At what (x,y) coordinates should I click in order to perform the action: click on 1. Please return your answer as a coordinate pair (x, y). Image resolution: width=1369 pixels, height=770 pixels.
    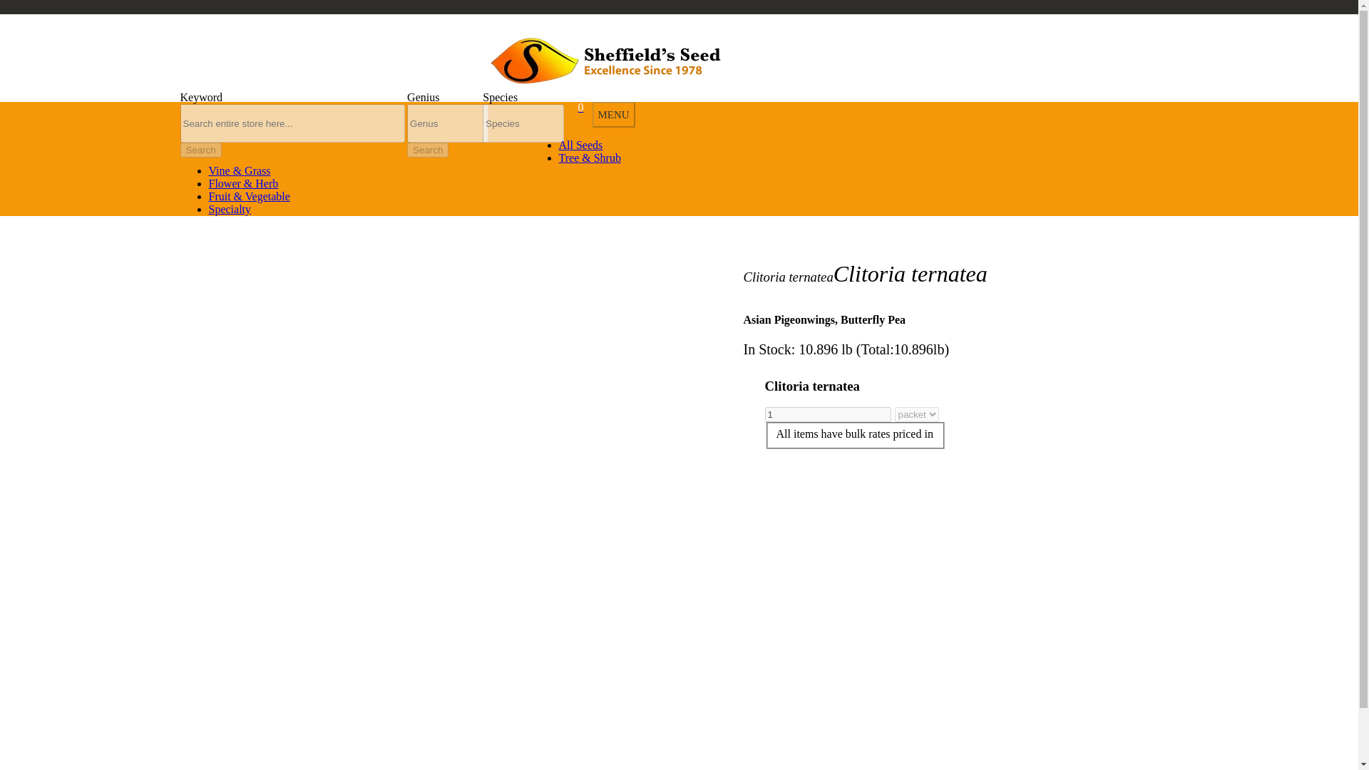
    Looking at the image, I should click on (827, 414).